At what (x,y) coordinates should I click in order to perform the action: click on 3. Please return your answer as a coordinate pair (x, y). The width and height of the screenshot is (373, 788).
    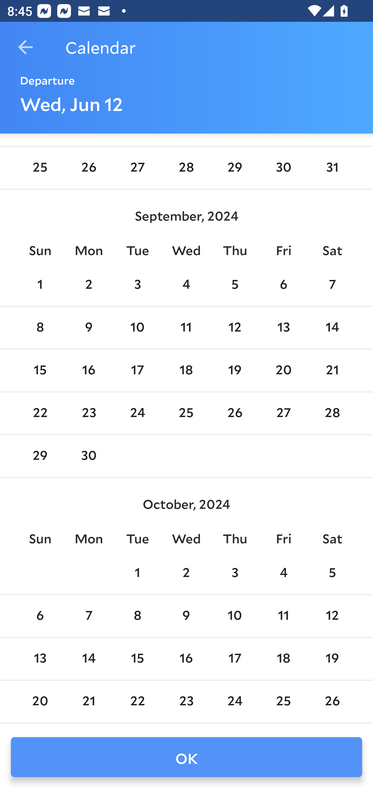
    Looking at the image, I should click on (235, 574).